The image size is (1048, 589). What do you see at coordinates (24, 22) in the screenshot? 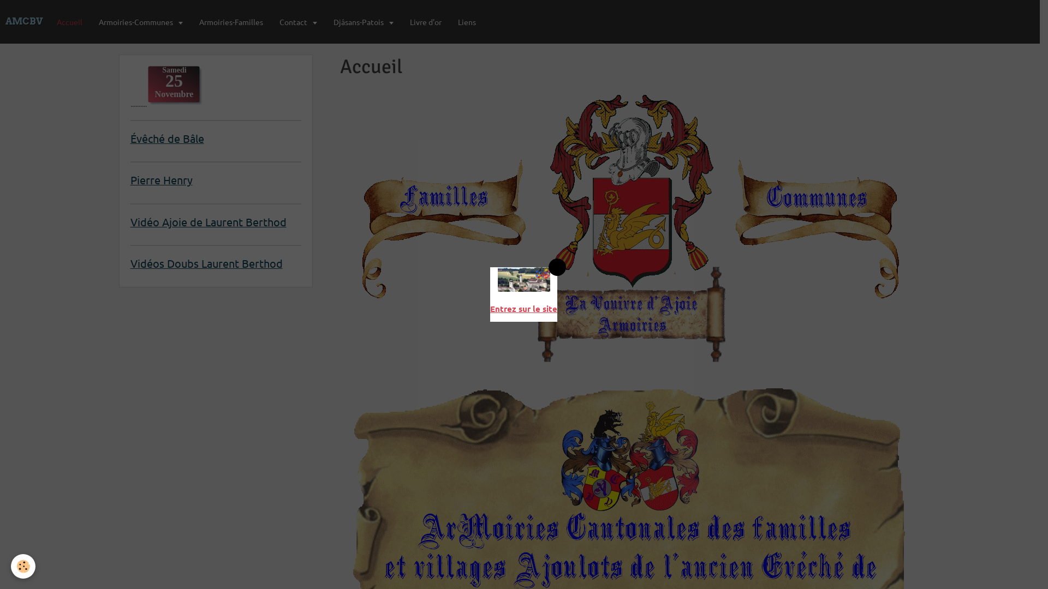
I see `AMCBV` at bounding box center [24, 22].